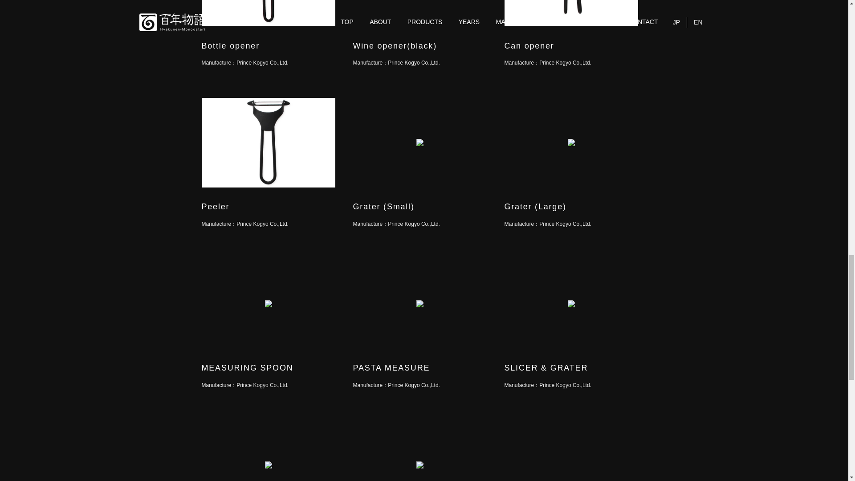 The image size is (855, 481). Describe the element at coordinates (263, 62) in the screenshot. I see `Prince Kogyo Co.,Ltd.` at that location.